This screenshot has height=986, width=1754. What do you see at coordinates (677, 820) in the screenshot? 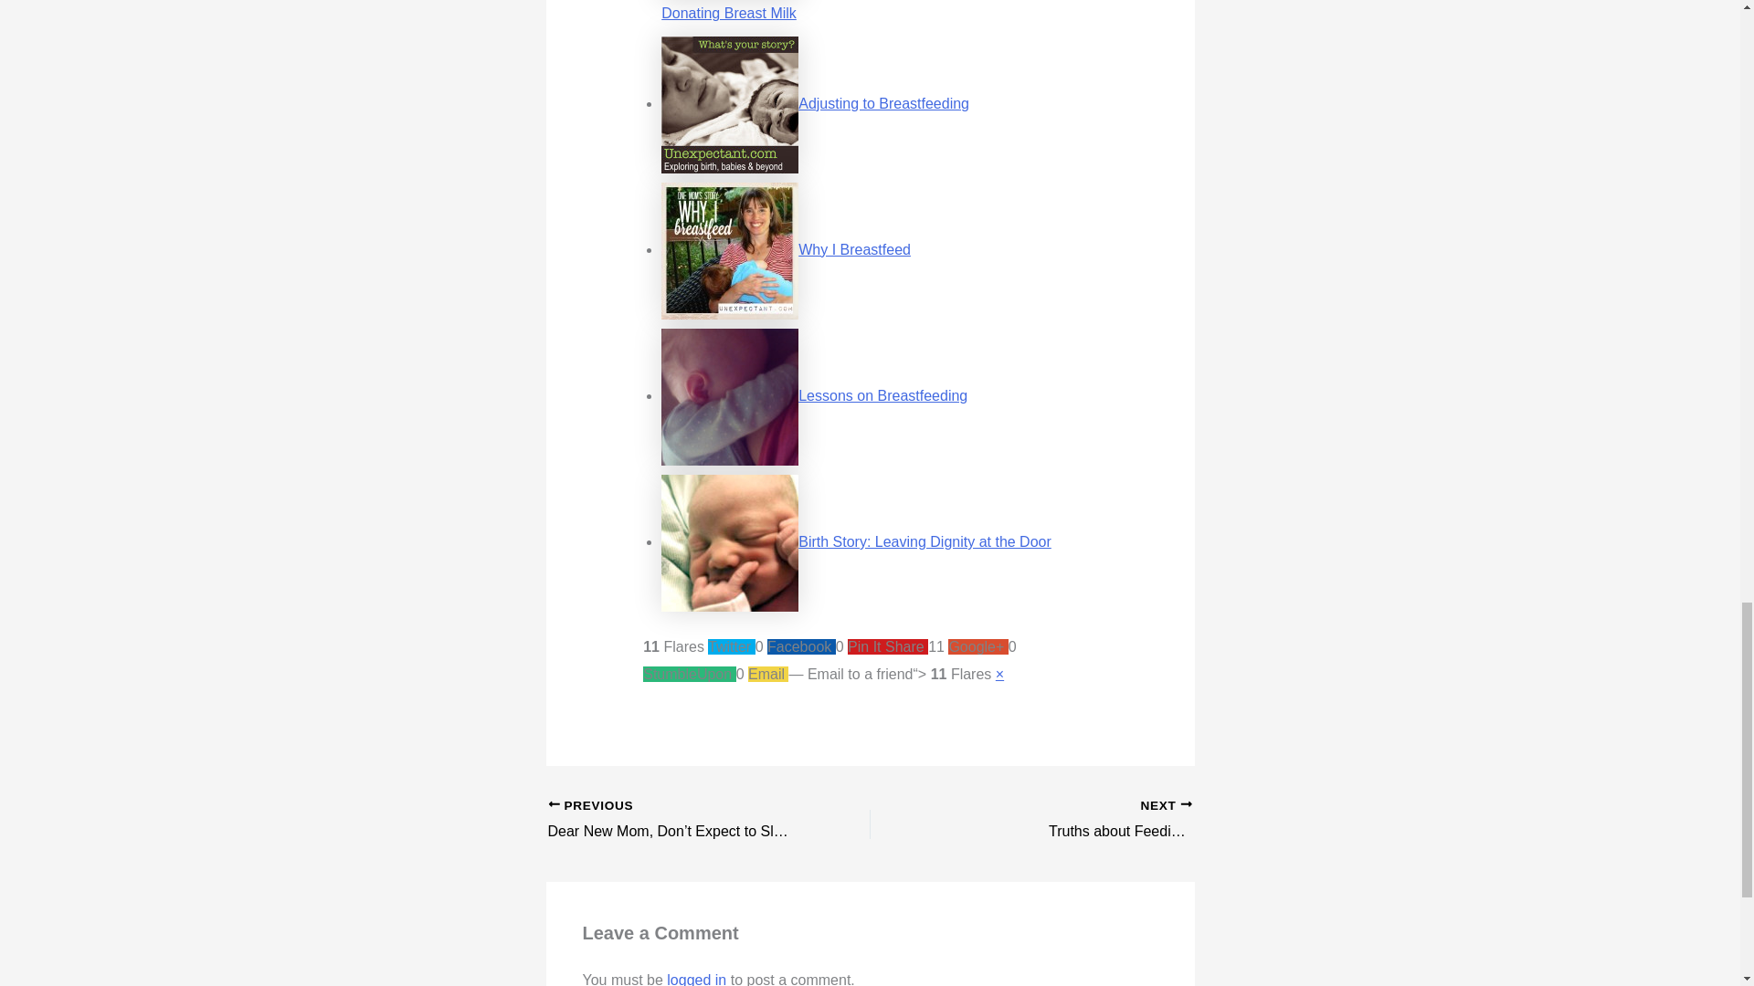
I see `Dear New Mom, Don't Expect to Sleep` at bounding box center [677, 820].